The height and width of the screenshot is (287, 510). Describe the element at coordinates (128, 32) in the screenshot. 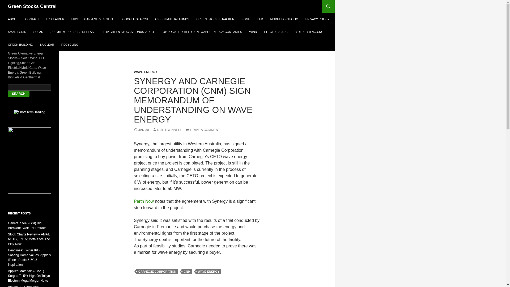

I see `TOP GREEN STOCKS BONUS VIDEO` at that location.